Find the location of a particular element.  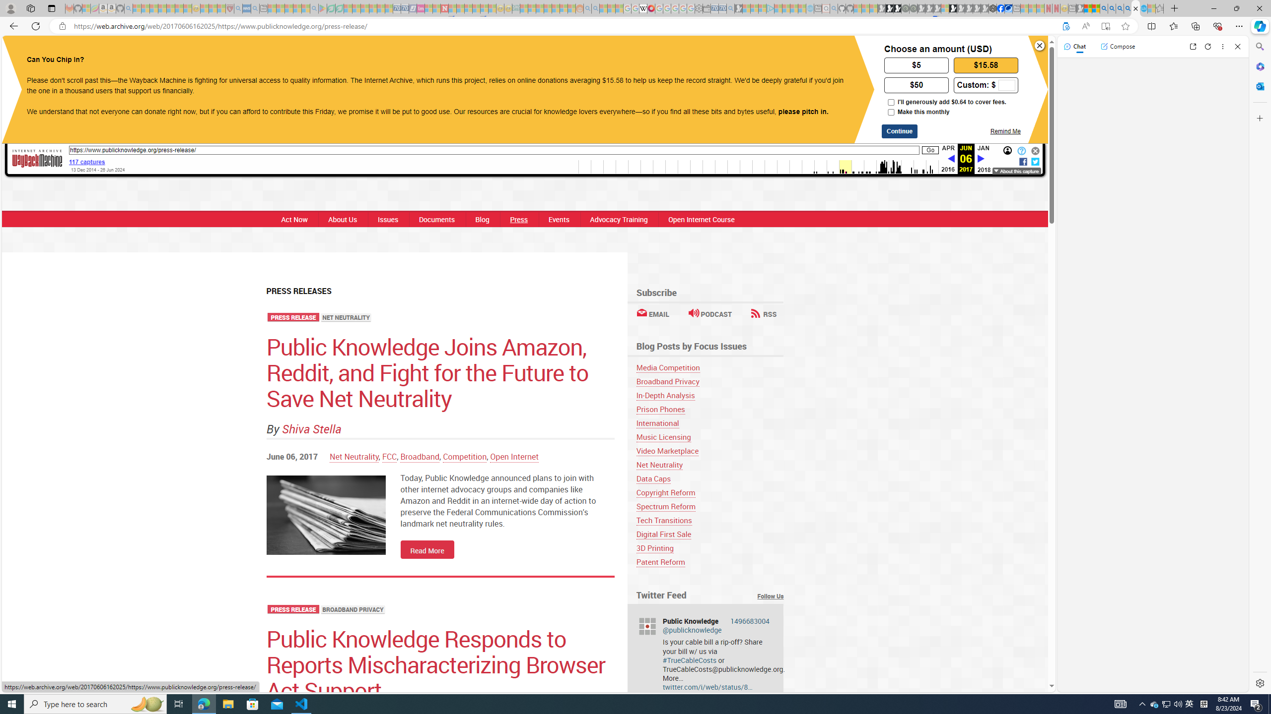

Music Licensing is located at coordinates (663, 437).